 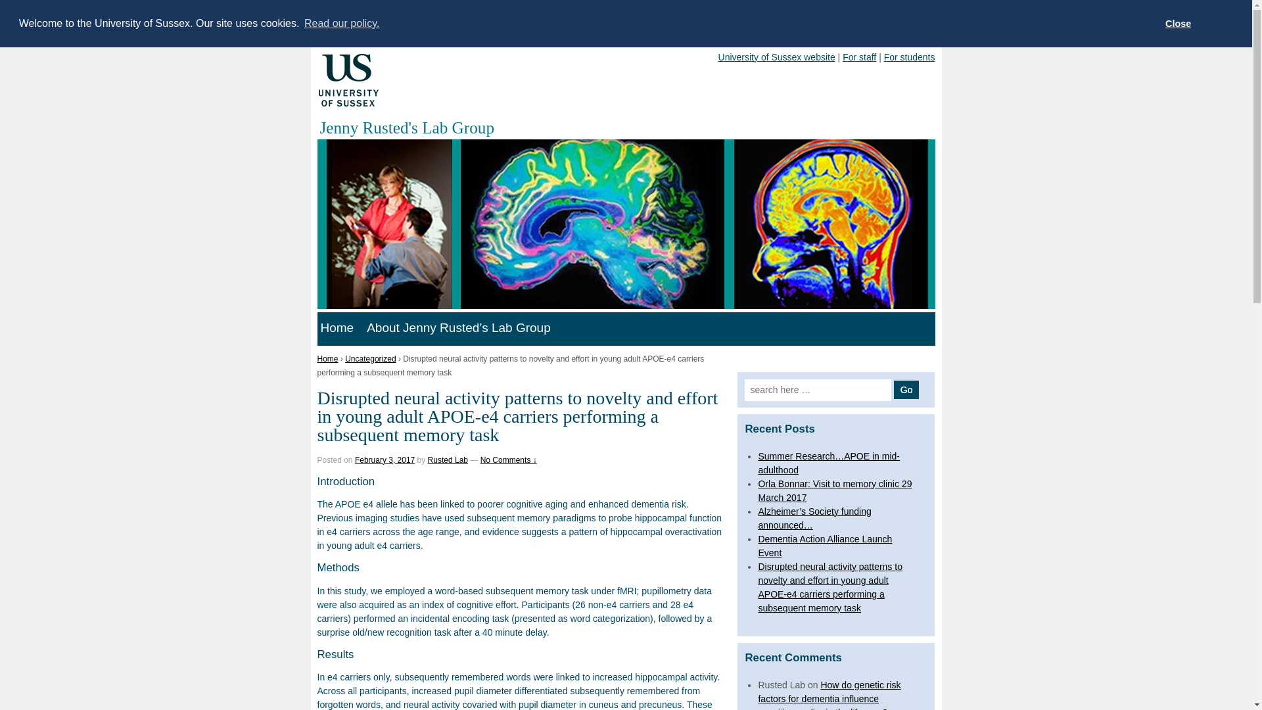 I want to click on View all posts by Rusted Lab, so click(x=448, y=460).